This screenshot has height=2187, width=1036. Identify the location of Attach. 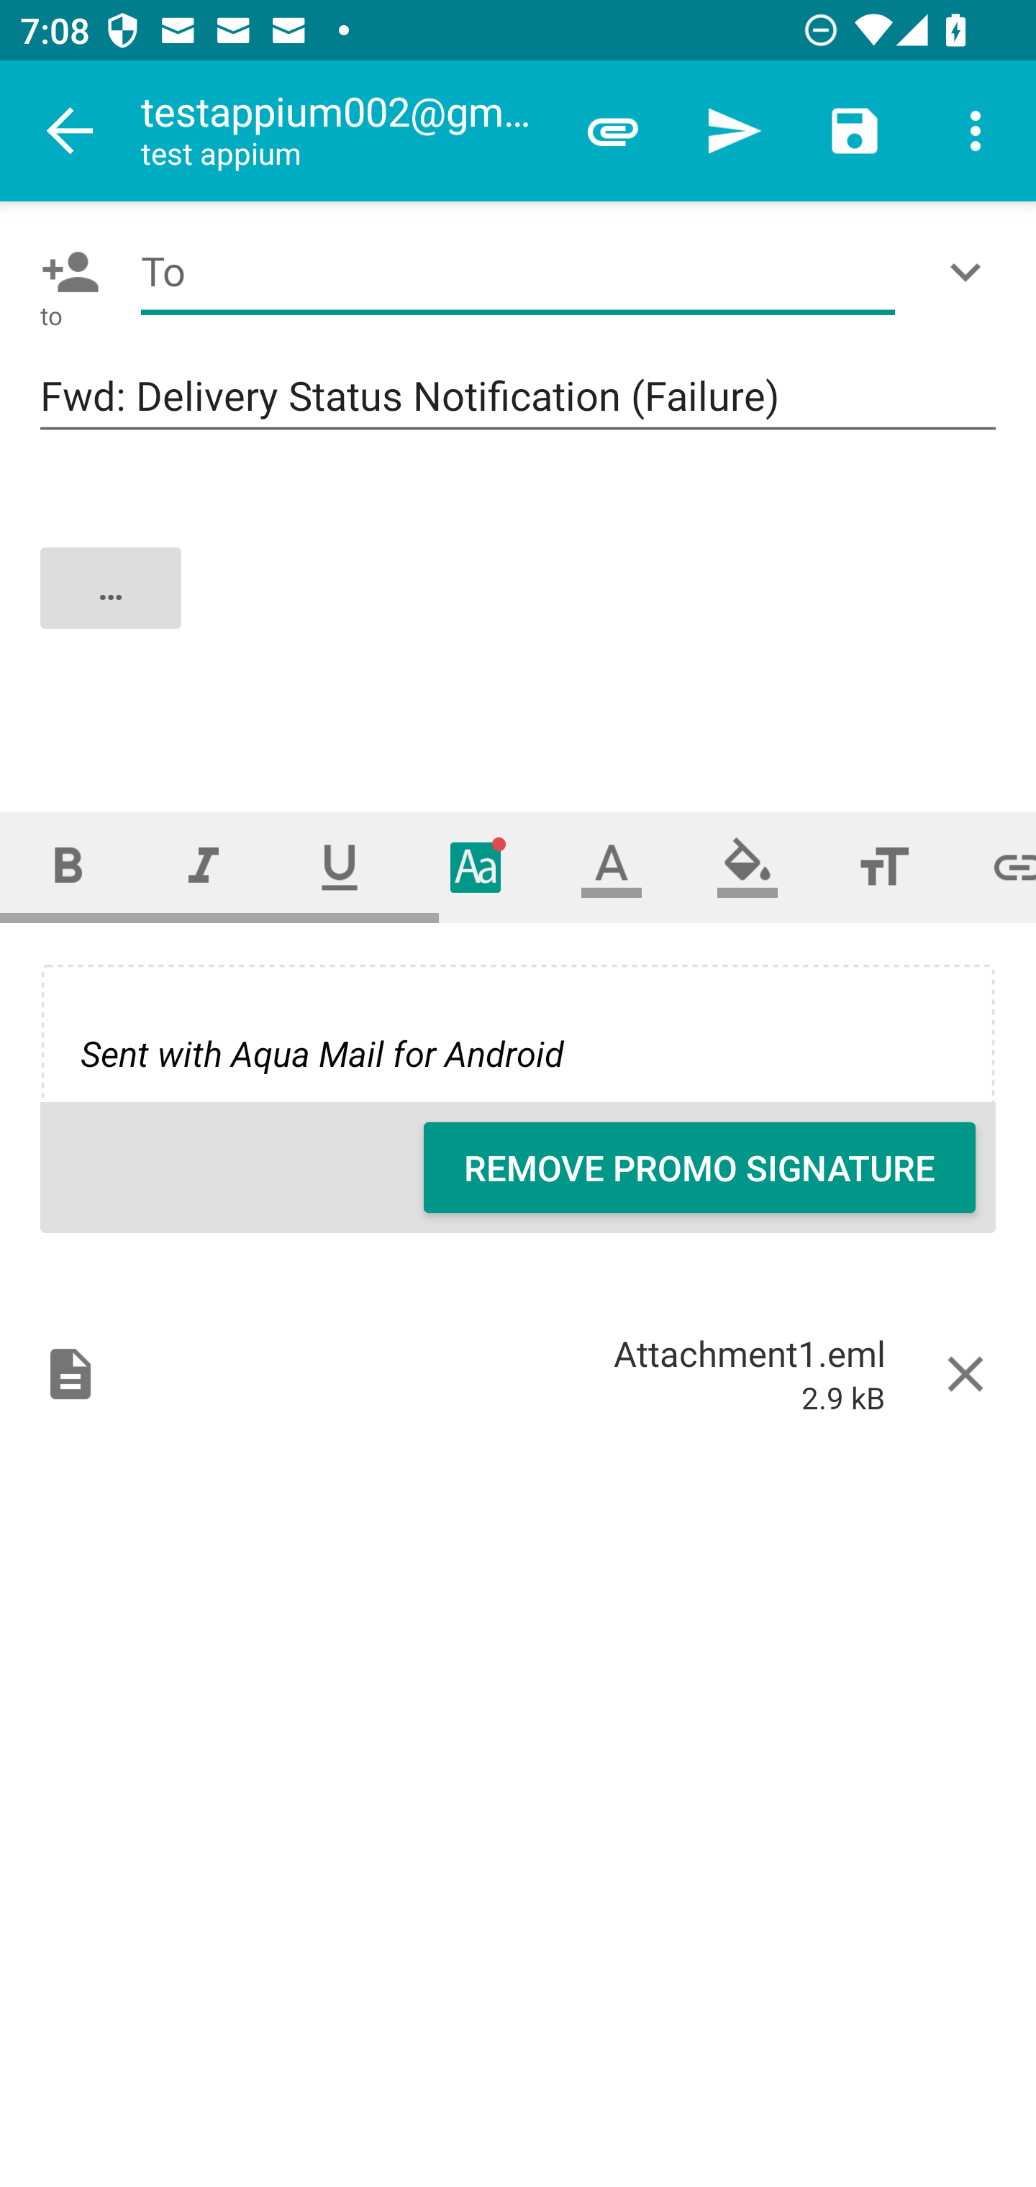
(613, 131).